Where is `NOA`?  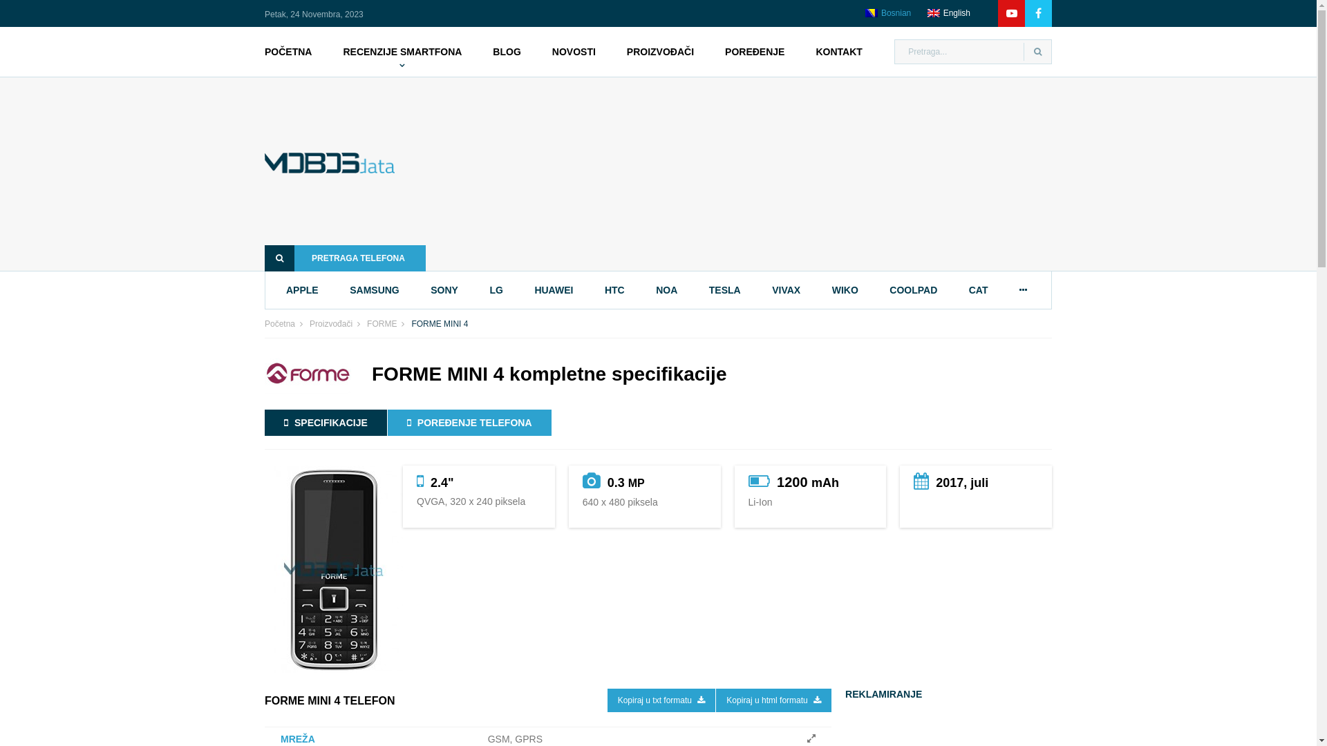
NOA is located at coordinates (668, 290).